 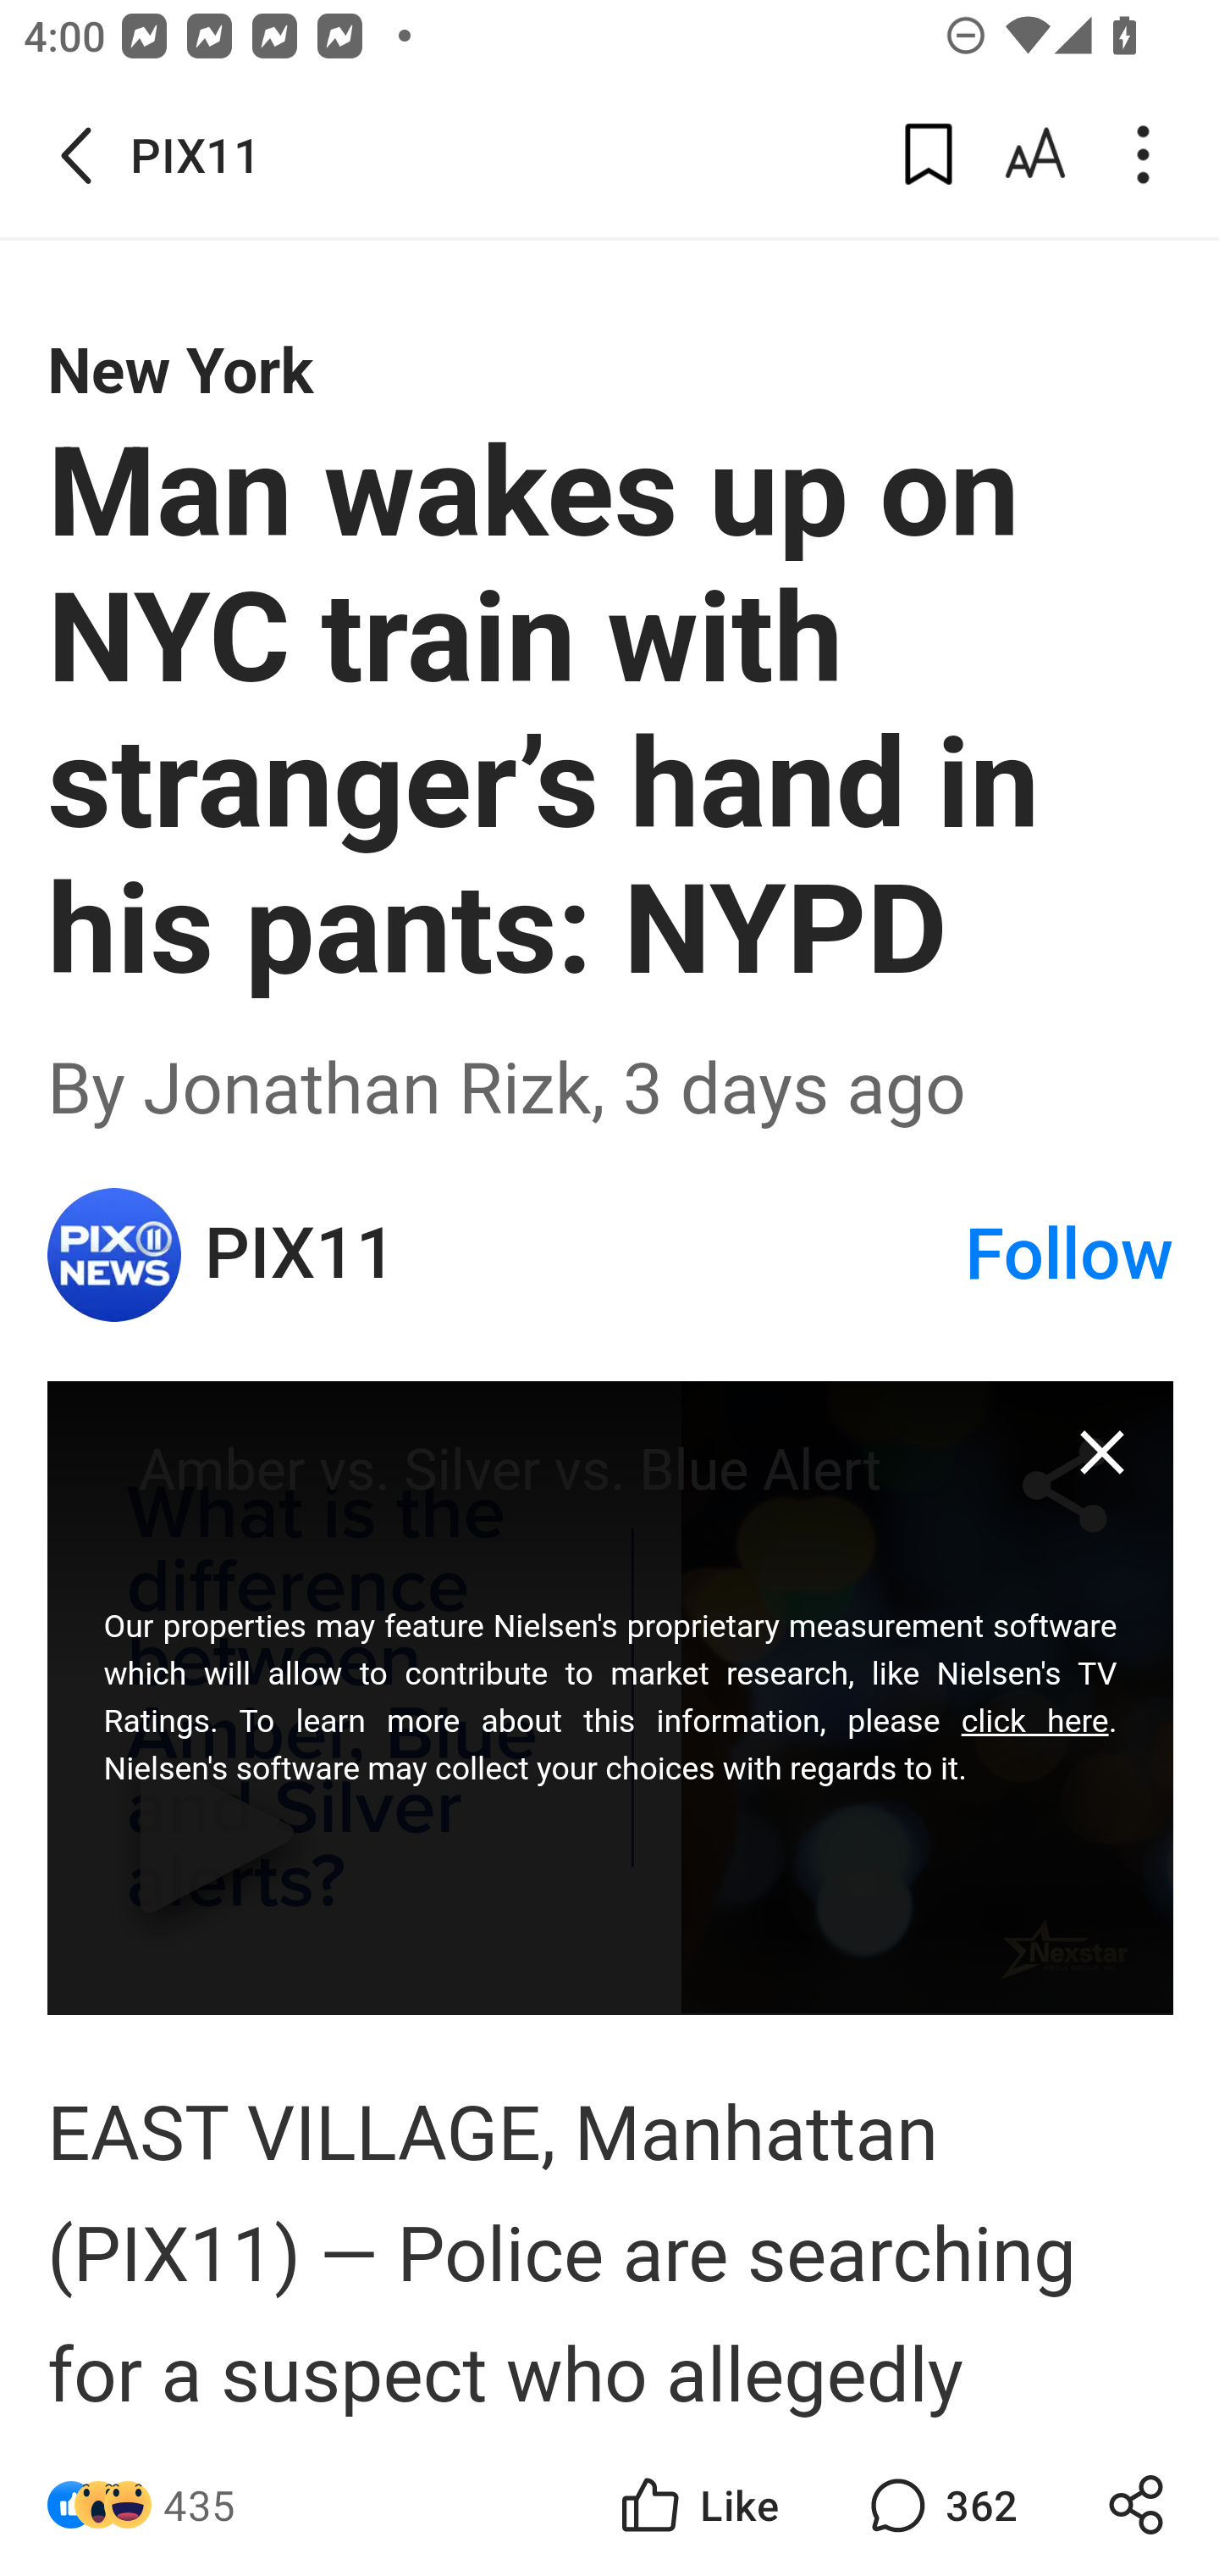 What do you see at coordinates (1034, 1720) in the screenshot?
I see `click here` at bounding box center [1034, 1720].